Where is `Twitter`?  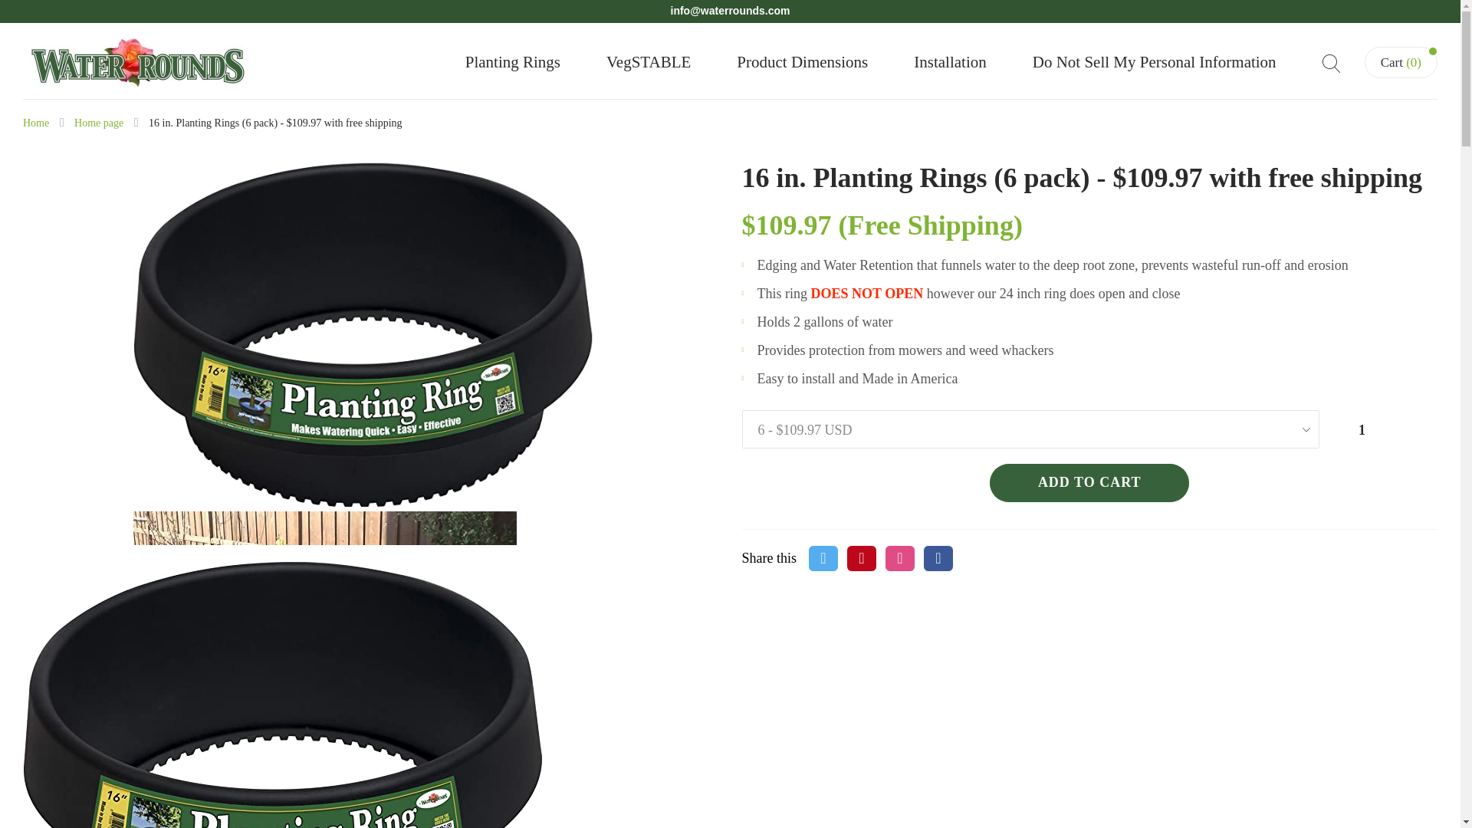
Twitter is located at coordinates (823, 558).